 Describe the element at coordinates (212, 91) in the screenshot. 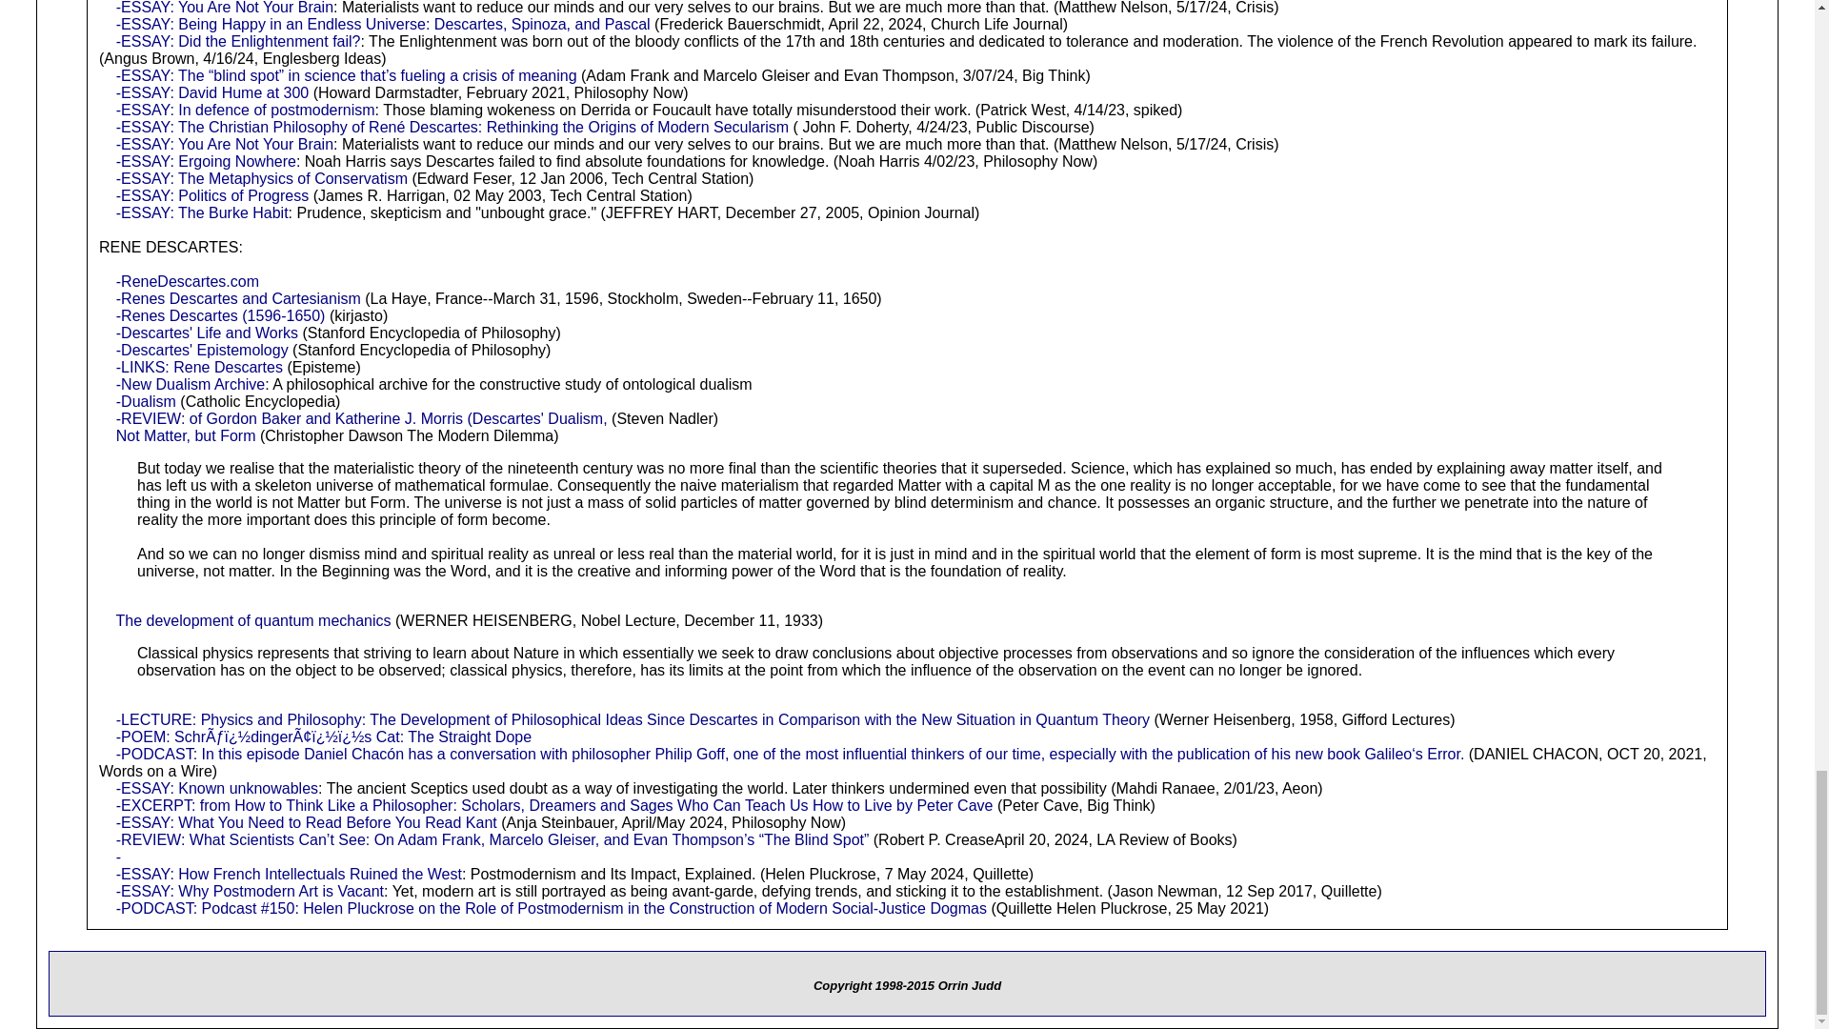

I see `-ESSAY: David Hume at 300` at that location.